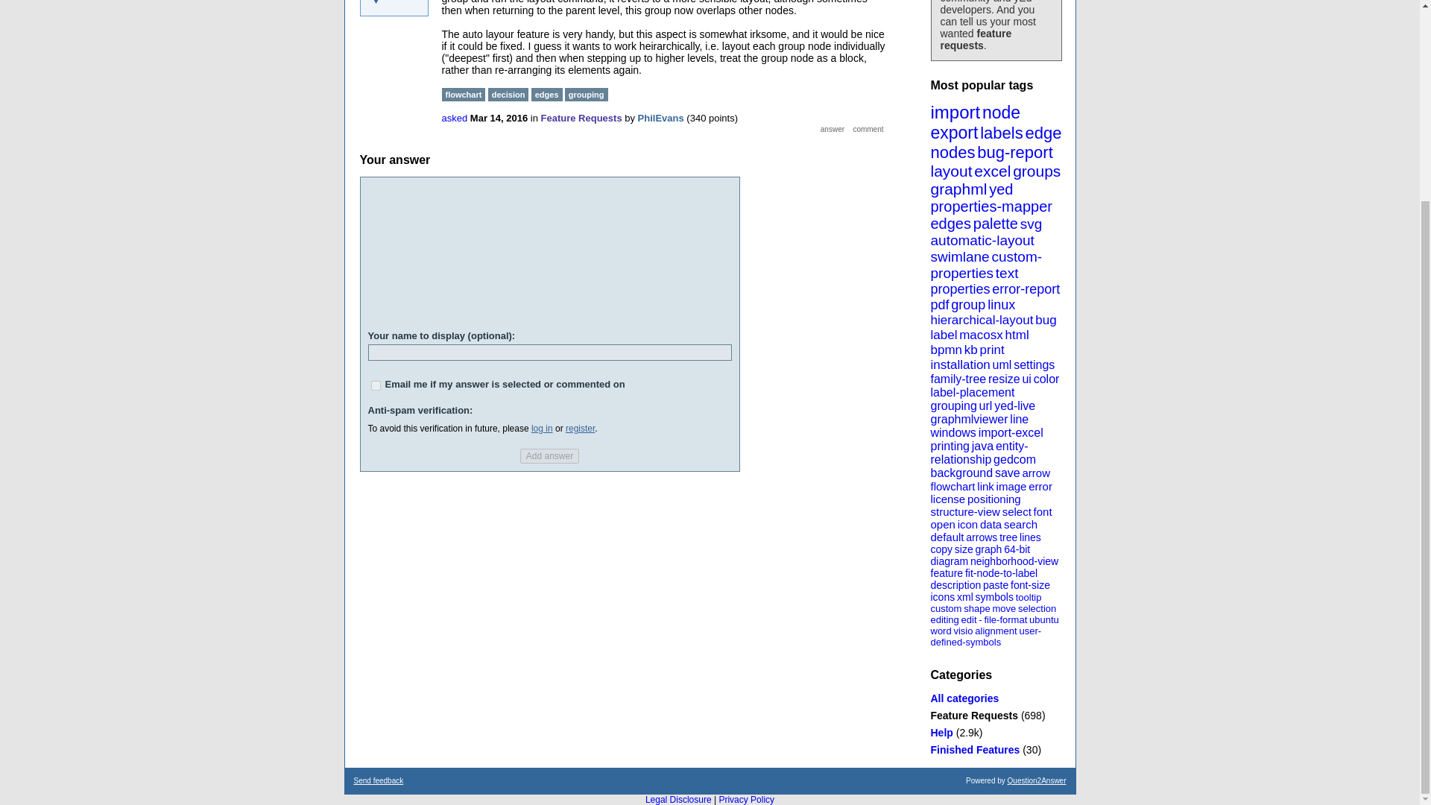 This screenshot has width=1431, height=805. What do you see at coordinates (982, 240) in the screenshot?
I see `automatic-layout` at bounding box center [982, 240].